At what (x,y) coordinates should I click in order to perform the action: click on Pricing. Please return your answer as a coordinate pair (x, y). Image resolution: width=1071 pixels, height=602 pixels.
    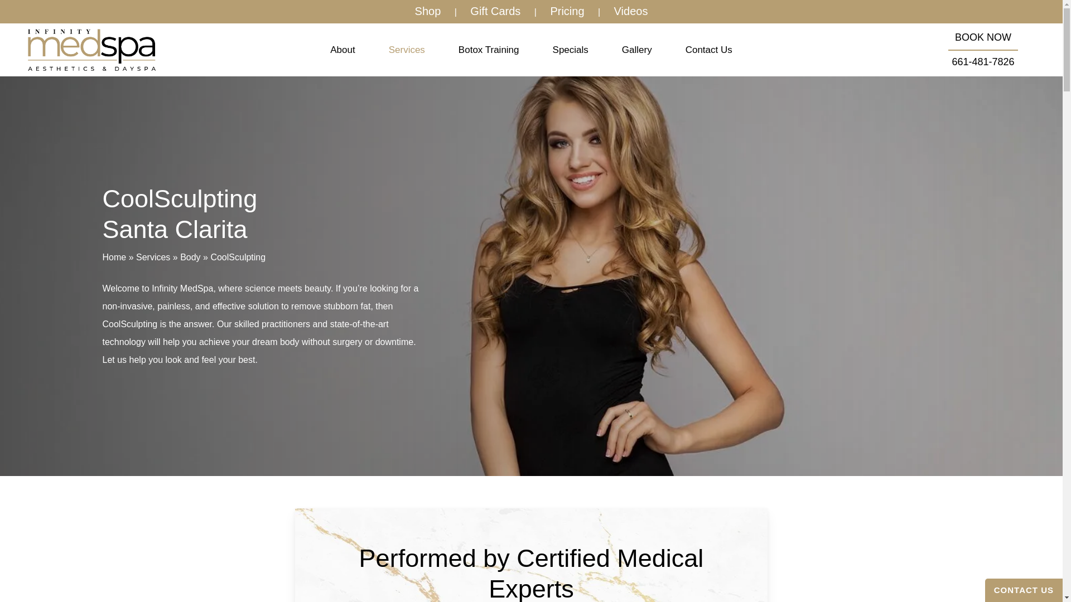
    Looking at the image, I should click on (567, 11).